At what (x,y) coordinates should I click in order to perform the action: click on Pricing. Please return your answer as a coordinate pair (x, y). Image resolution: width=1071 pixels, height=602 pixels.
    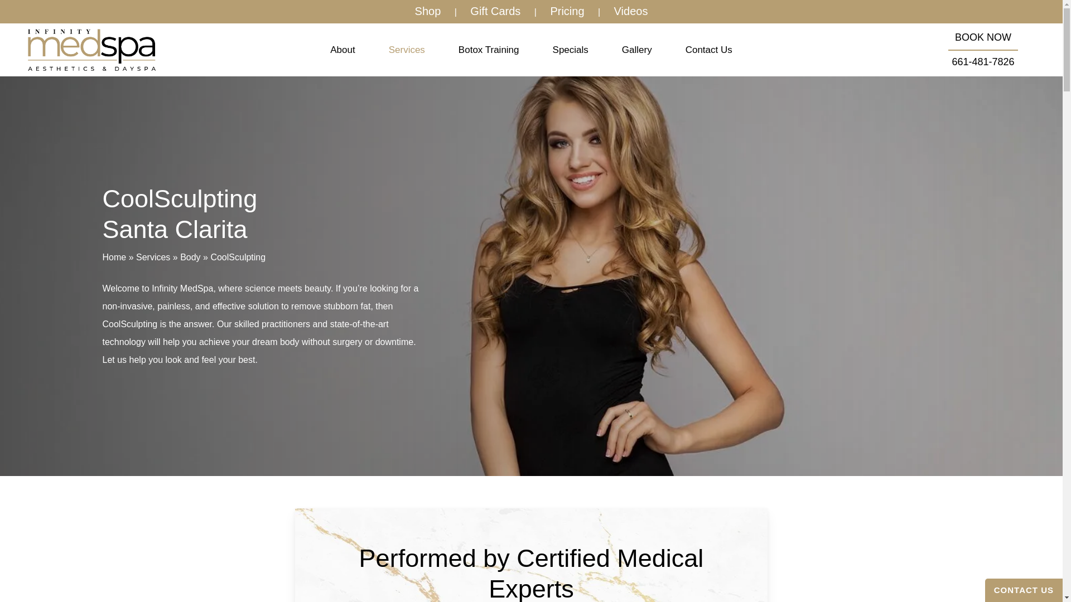
    Looking at the image, I should click on (567, 11).